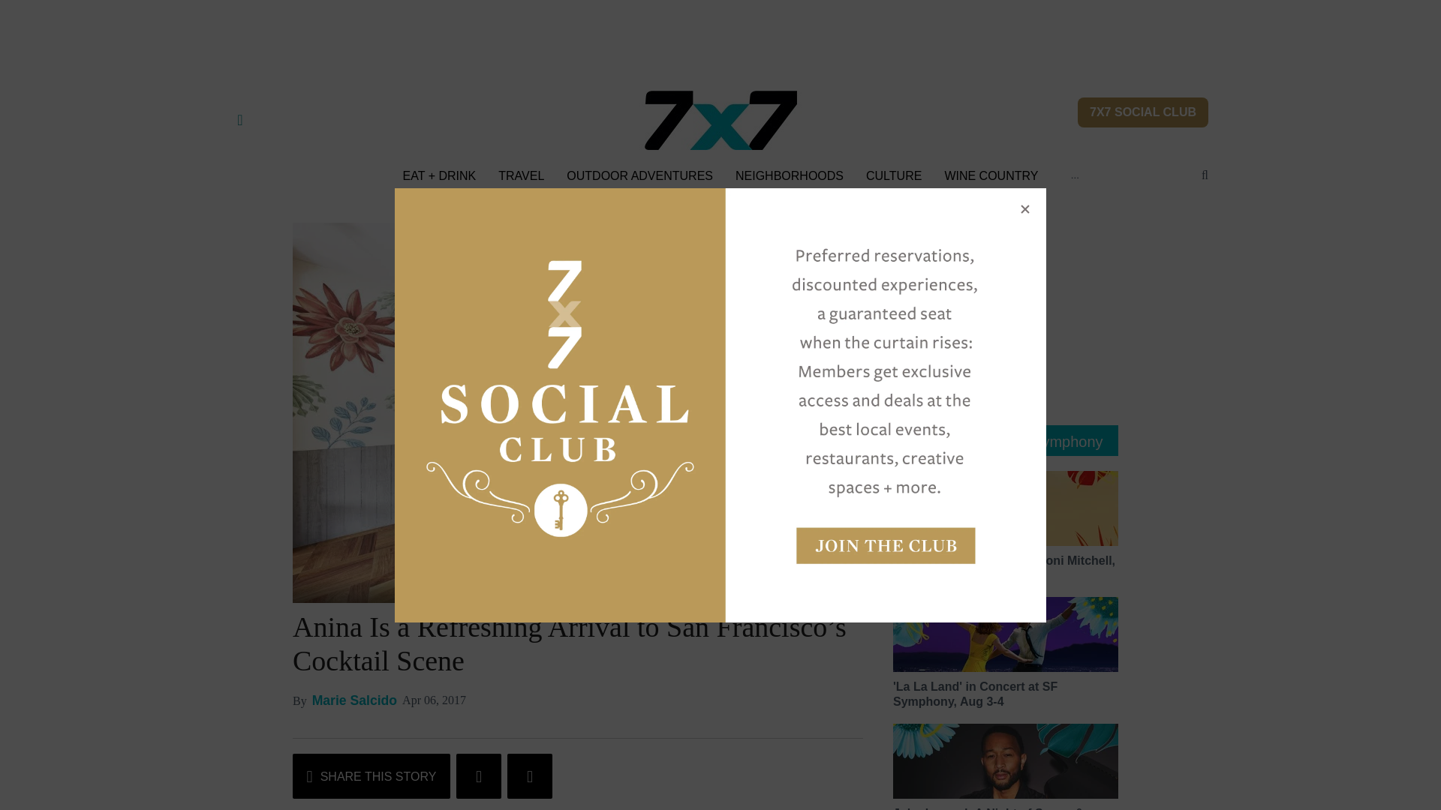  I want to click on 3rd party ad content, so click(720, 33).